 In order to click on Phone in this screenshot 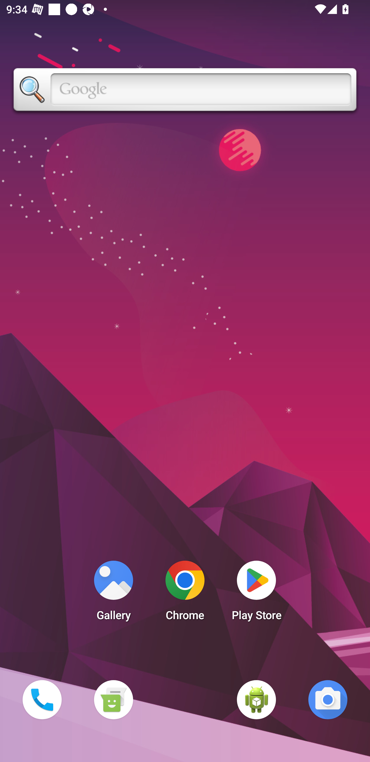, I will do `click(42, 699)`.